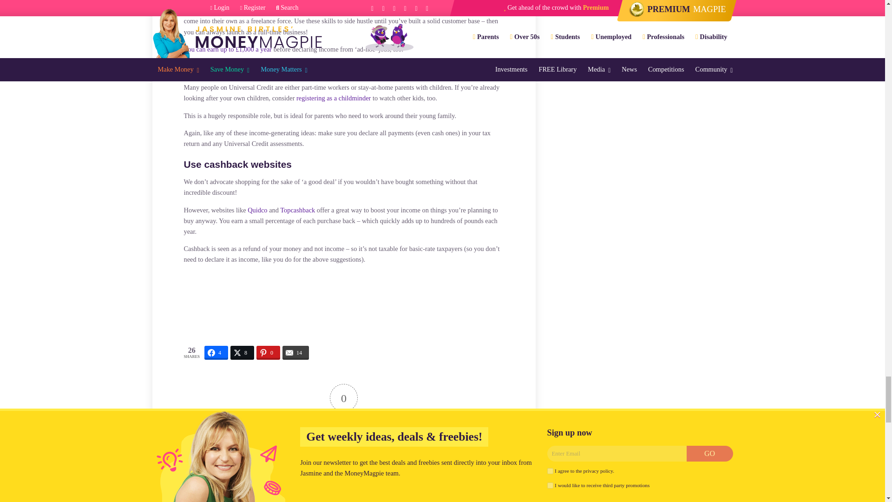  I want to click on Share on Facebook, so click(216, 353).